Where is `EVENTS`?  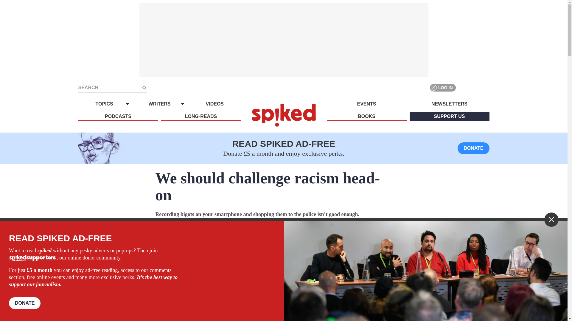
EVENTS is located at coordinates (366, 104).